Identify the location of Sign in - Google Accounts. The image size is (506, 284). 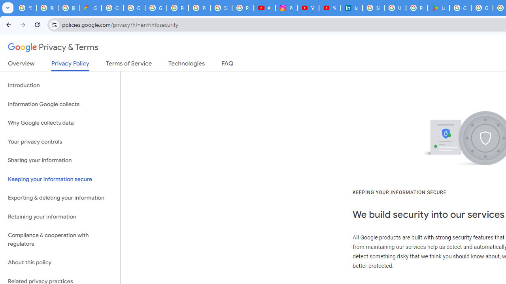
(373, 8).